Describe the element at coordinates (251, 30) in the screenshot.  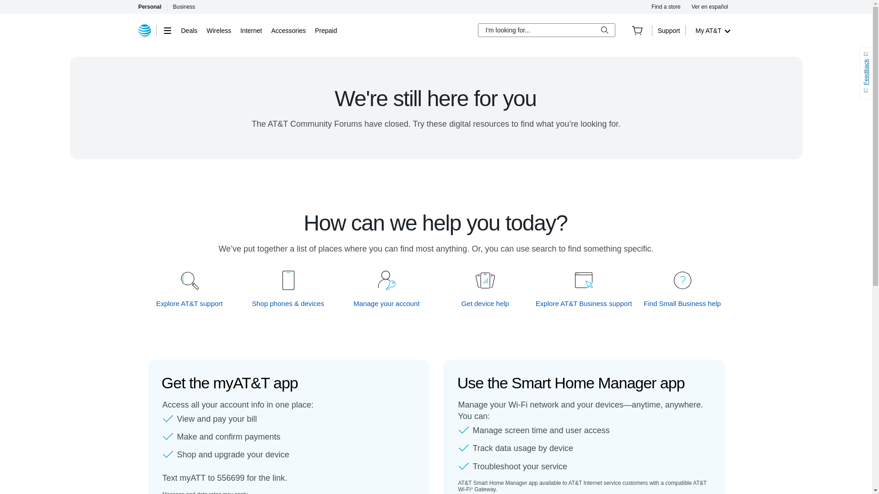
I see `Internet` at that location.